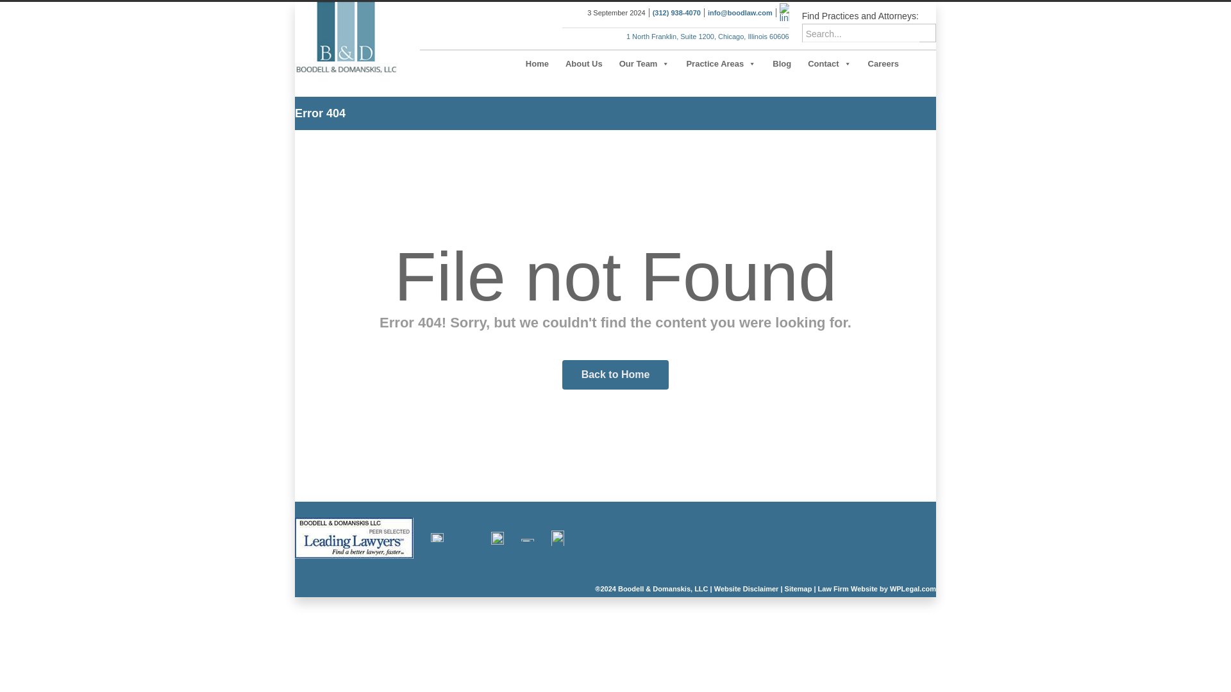 This screenshot has width=1231, height=692. Describe the element at coordinates (583, 63) in the screenshot. I see `About Us` at that location.